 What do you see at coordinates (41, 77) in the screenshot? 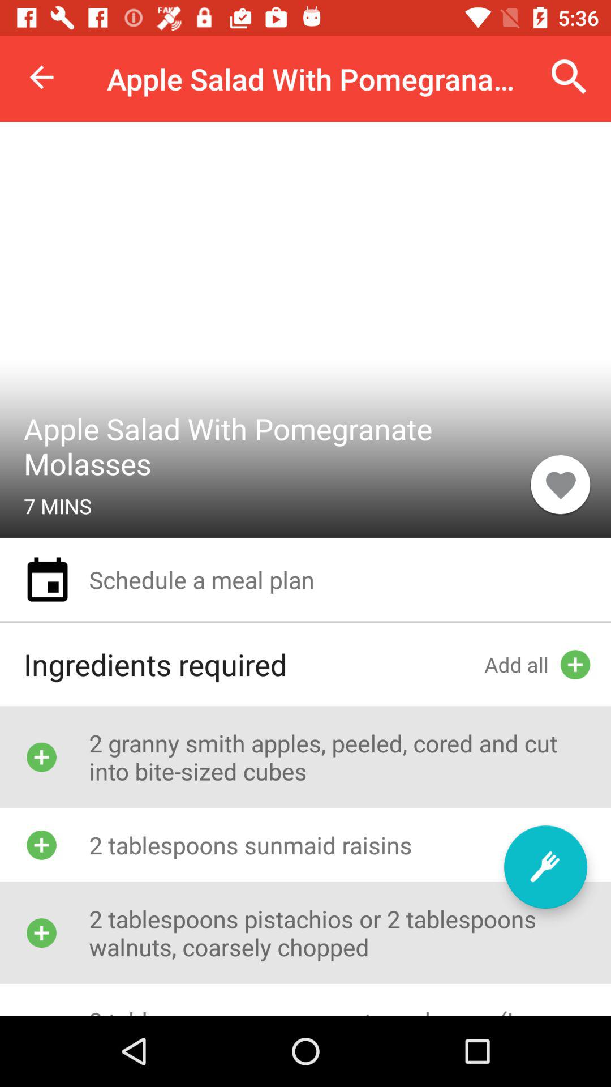
I see `open the item next to the apple salad with item` at bounding box center [41, 77].